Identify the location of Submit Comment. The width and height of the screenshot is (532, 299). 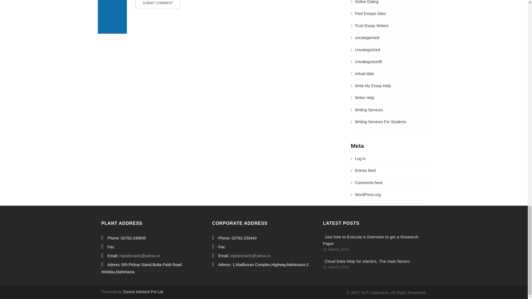
(158, 4).